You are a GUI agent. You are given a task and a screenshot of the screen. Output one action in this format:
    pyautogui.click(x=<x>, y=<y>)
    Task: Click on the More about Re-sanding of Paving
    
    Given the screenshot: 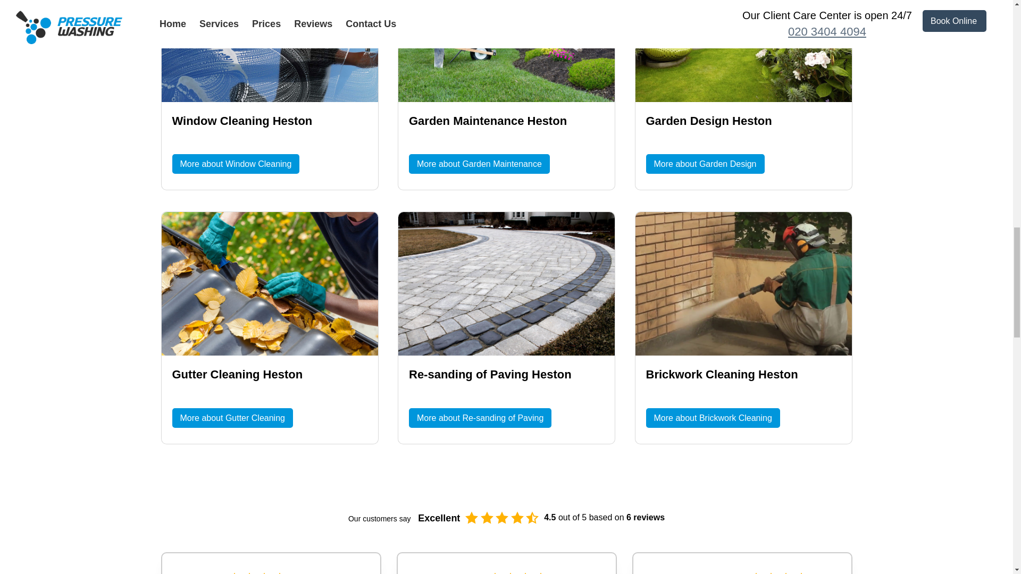 What is the action you would take?
    pyautogui.click(x=480, y=418)
    